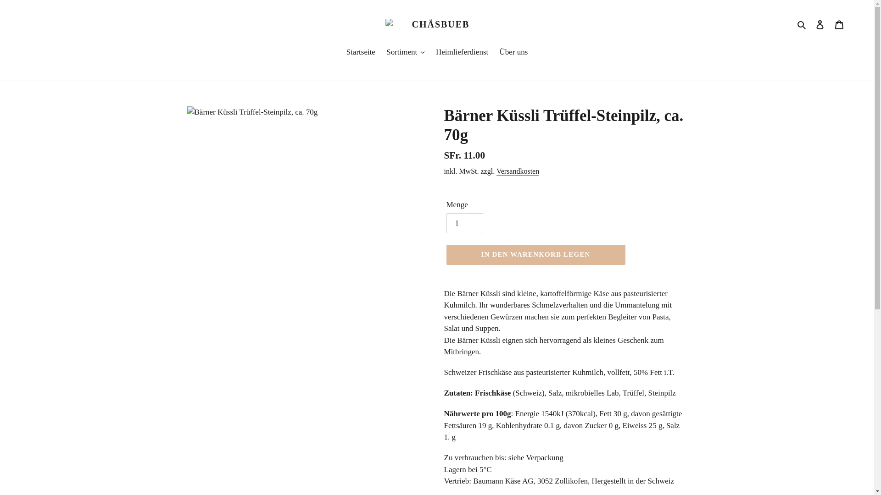 The width and height of the screenshot is (881, 495). What do you see at coordinates (535, 255) in the screenshot?
I see `IN DEN WARENKORB LEGEN` at bounding box center [535, 255].